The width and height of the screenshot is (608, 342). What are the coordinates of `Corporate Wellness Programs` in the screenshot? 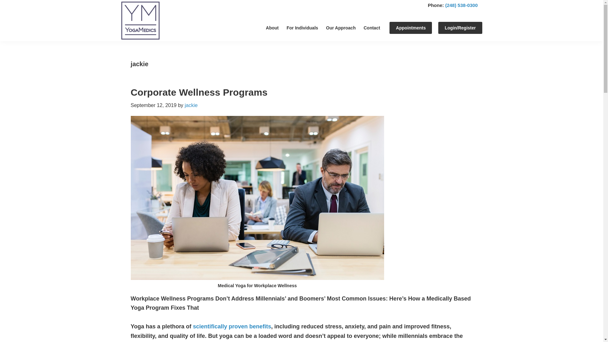 It's located at (199, 92).